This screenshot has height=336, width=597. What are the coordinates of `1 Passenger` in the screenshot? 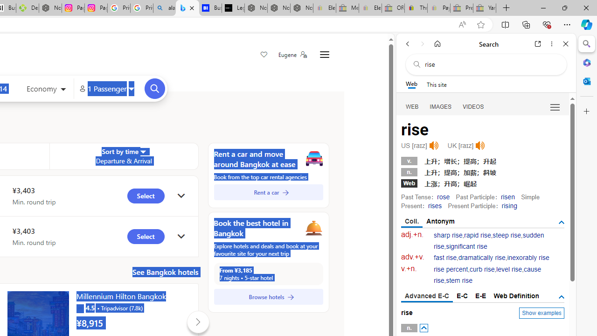 It's located at (106, 89).